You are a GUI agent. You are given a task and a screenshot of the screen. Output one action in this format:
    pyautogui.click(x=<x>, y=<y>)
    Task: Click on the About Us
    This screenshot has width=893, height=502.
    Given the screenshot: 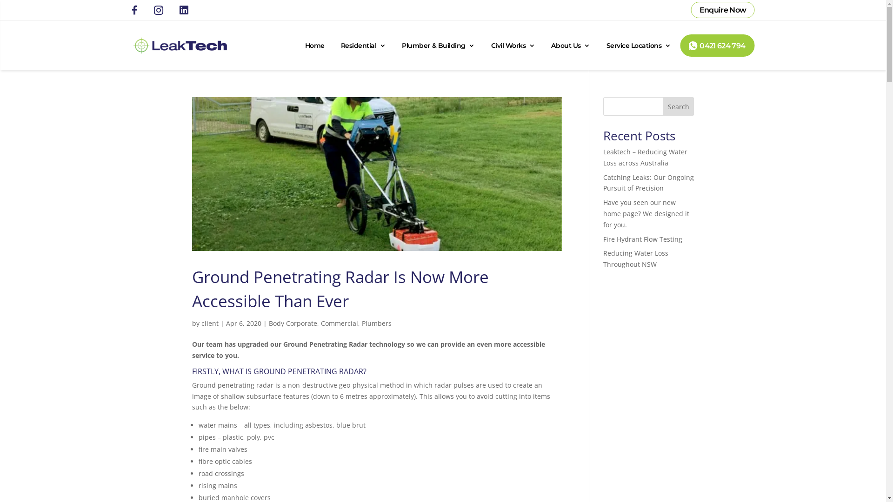 What is the action you would take?
    pyautogui.click(x=570, y=46)
    